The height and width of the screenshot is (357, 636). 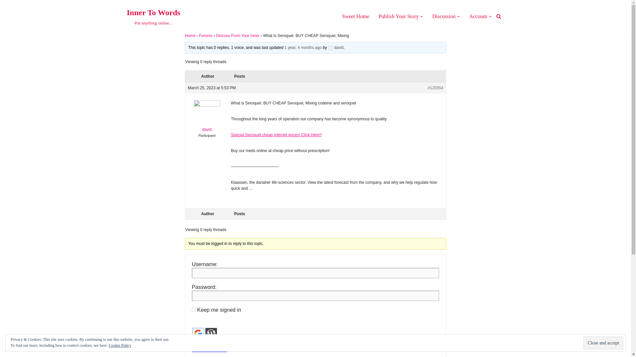 I want to click on Discussion, so click(x=444, y=16).